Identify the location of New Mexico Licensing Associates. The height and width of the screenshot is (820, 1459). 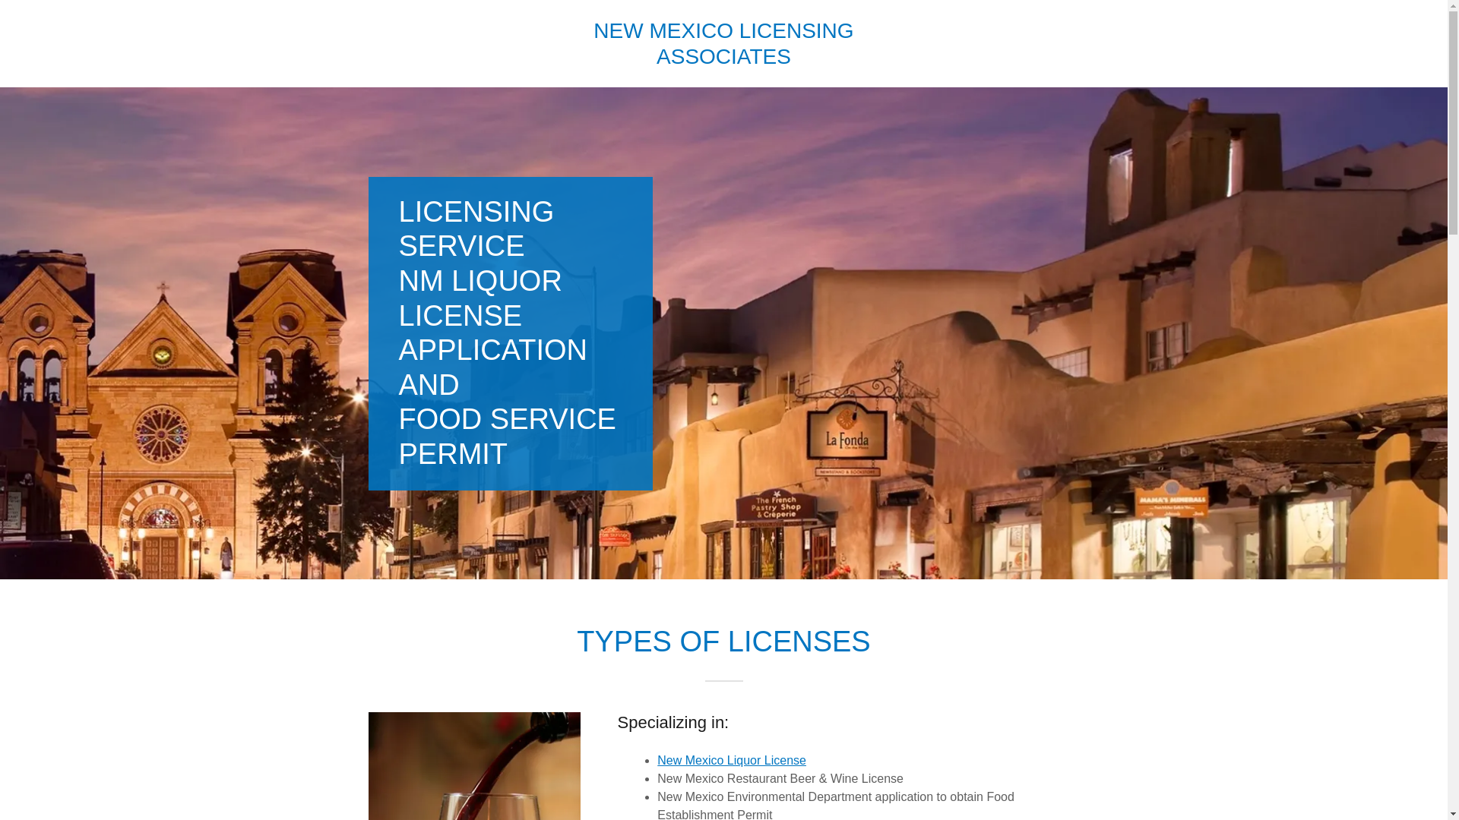
(723, 43).